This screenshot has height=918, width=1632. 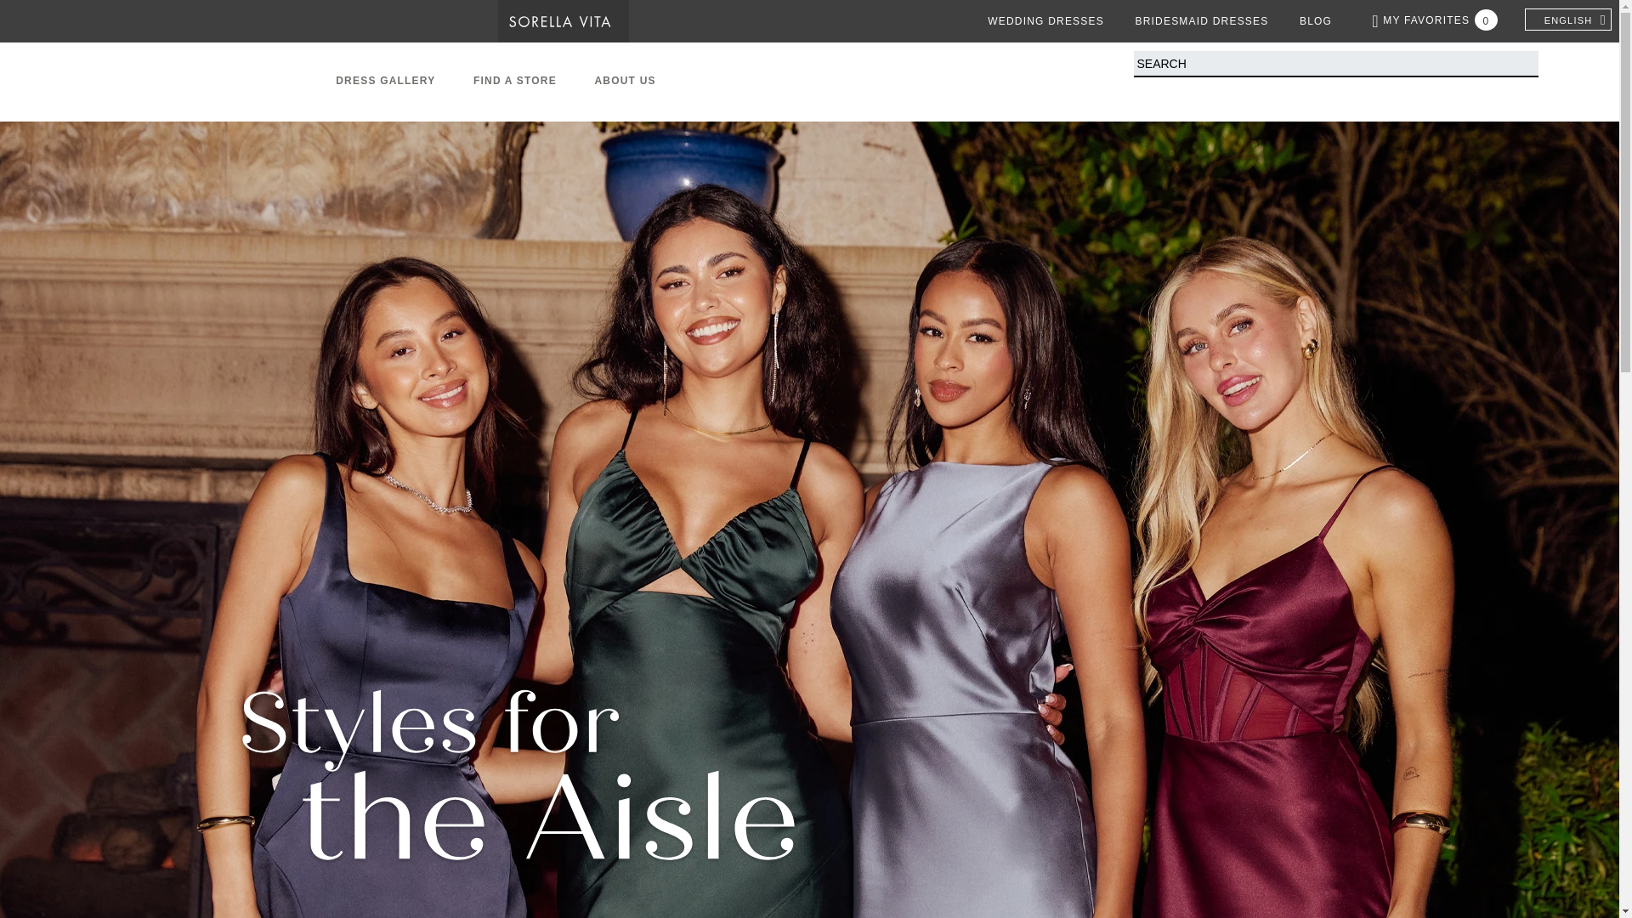 What do you see at coordinates (441, 20) in the screenshot?
I see `All Who Wander` at bounding box center [441, 20].